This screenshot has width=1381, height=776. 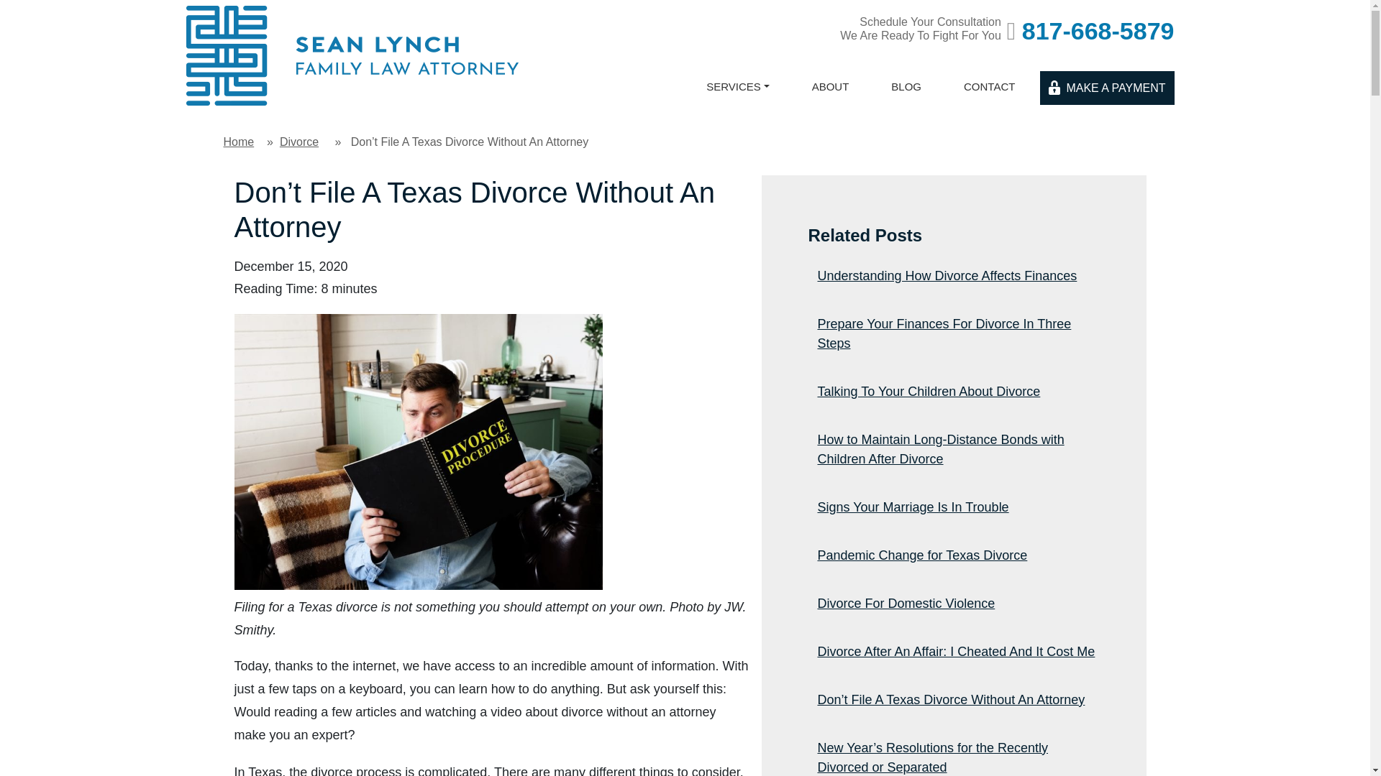 I want to click on Contact, so click(x=990, y=96).